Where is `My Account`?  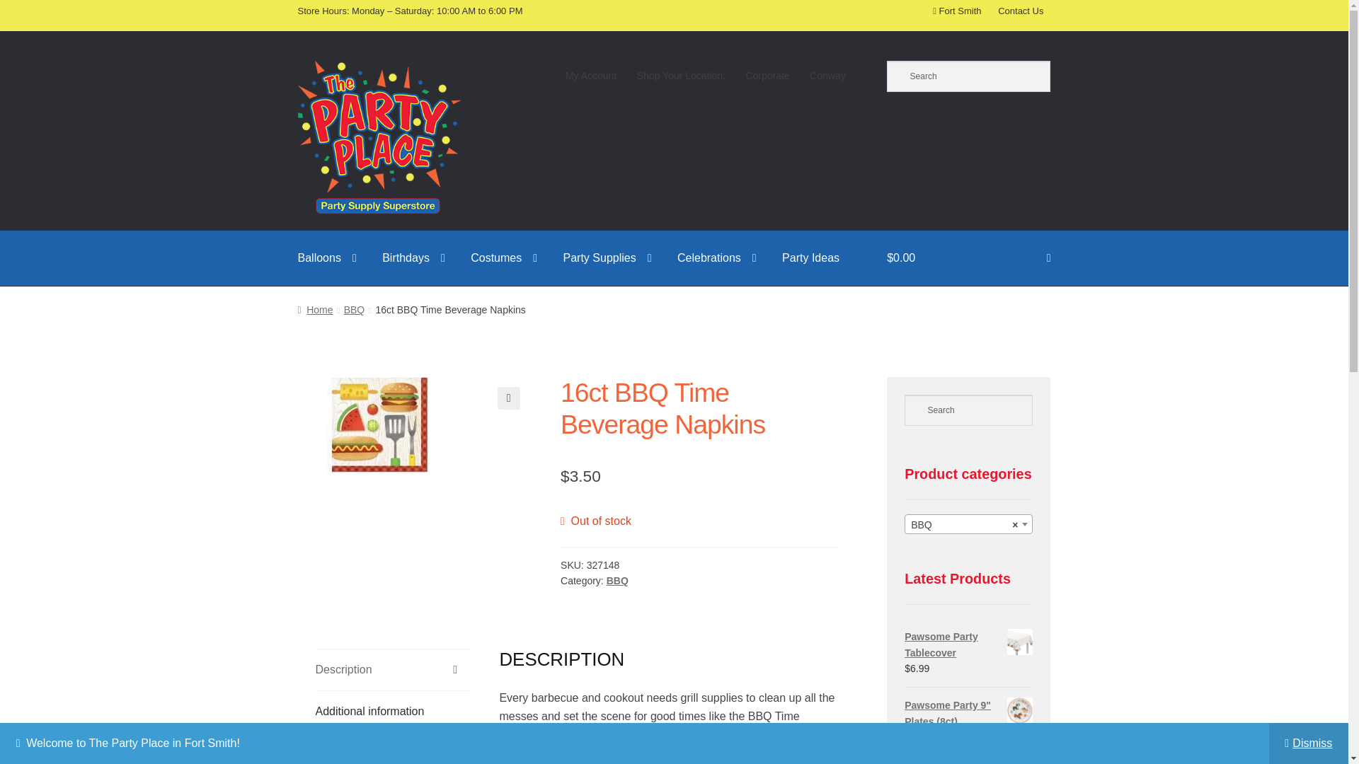
My Account is located at coordinates (591, 76).